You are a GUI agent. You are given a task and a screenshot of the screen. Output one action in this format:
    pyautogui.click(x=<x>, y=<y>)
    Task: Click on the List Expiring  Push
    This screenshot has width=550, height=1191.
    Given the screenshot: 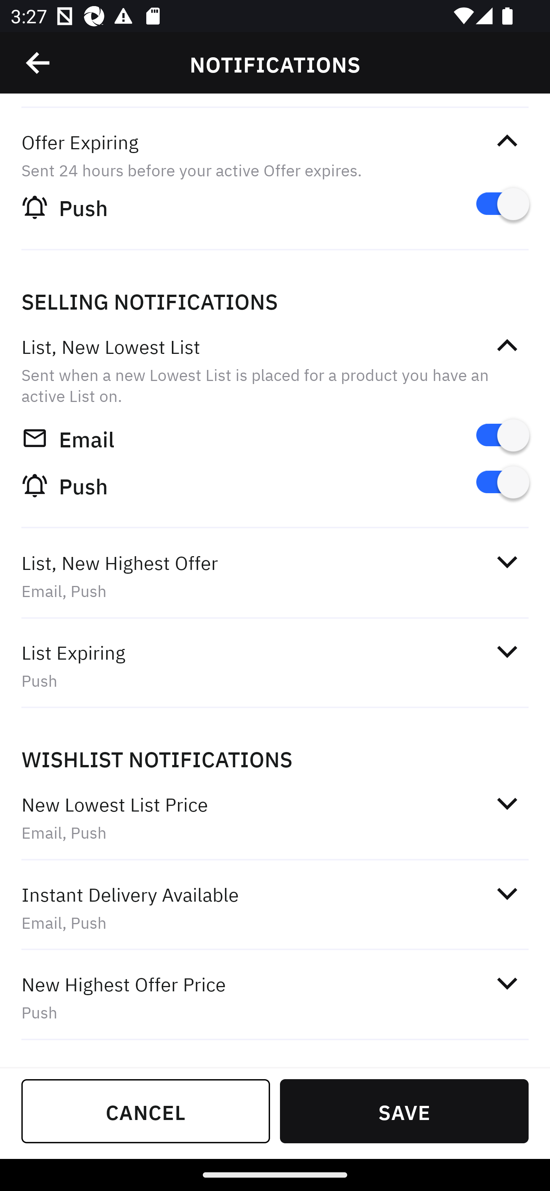 What is the action you would take?
    pyautogui.click(x=275, y=666)
    